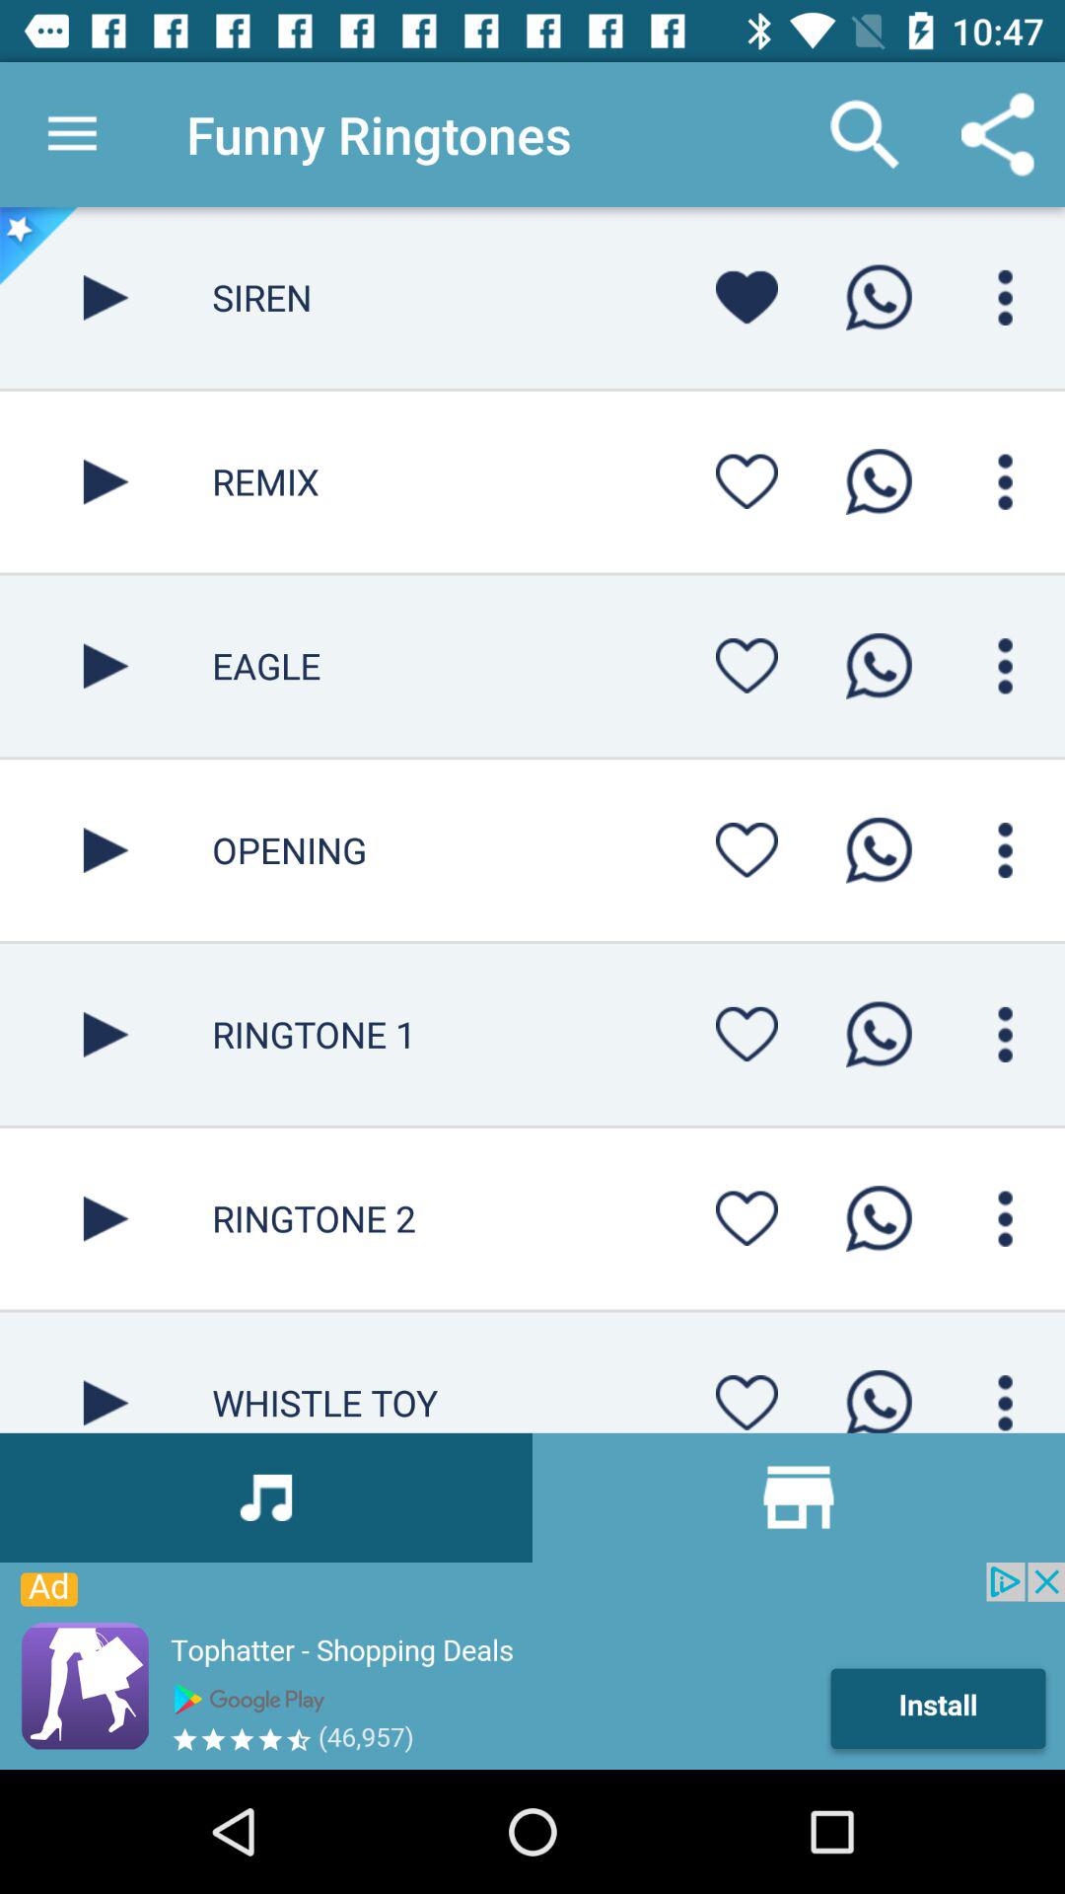 This screenshot has height=1894, width=1065. Describe the element at coordinates (106, 1372) in the screenshot. I see `play song` at that location.